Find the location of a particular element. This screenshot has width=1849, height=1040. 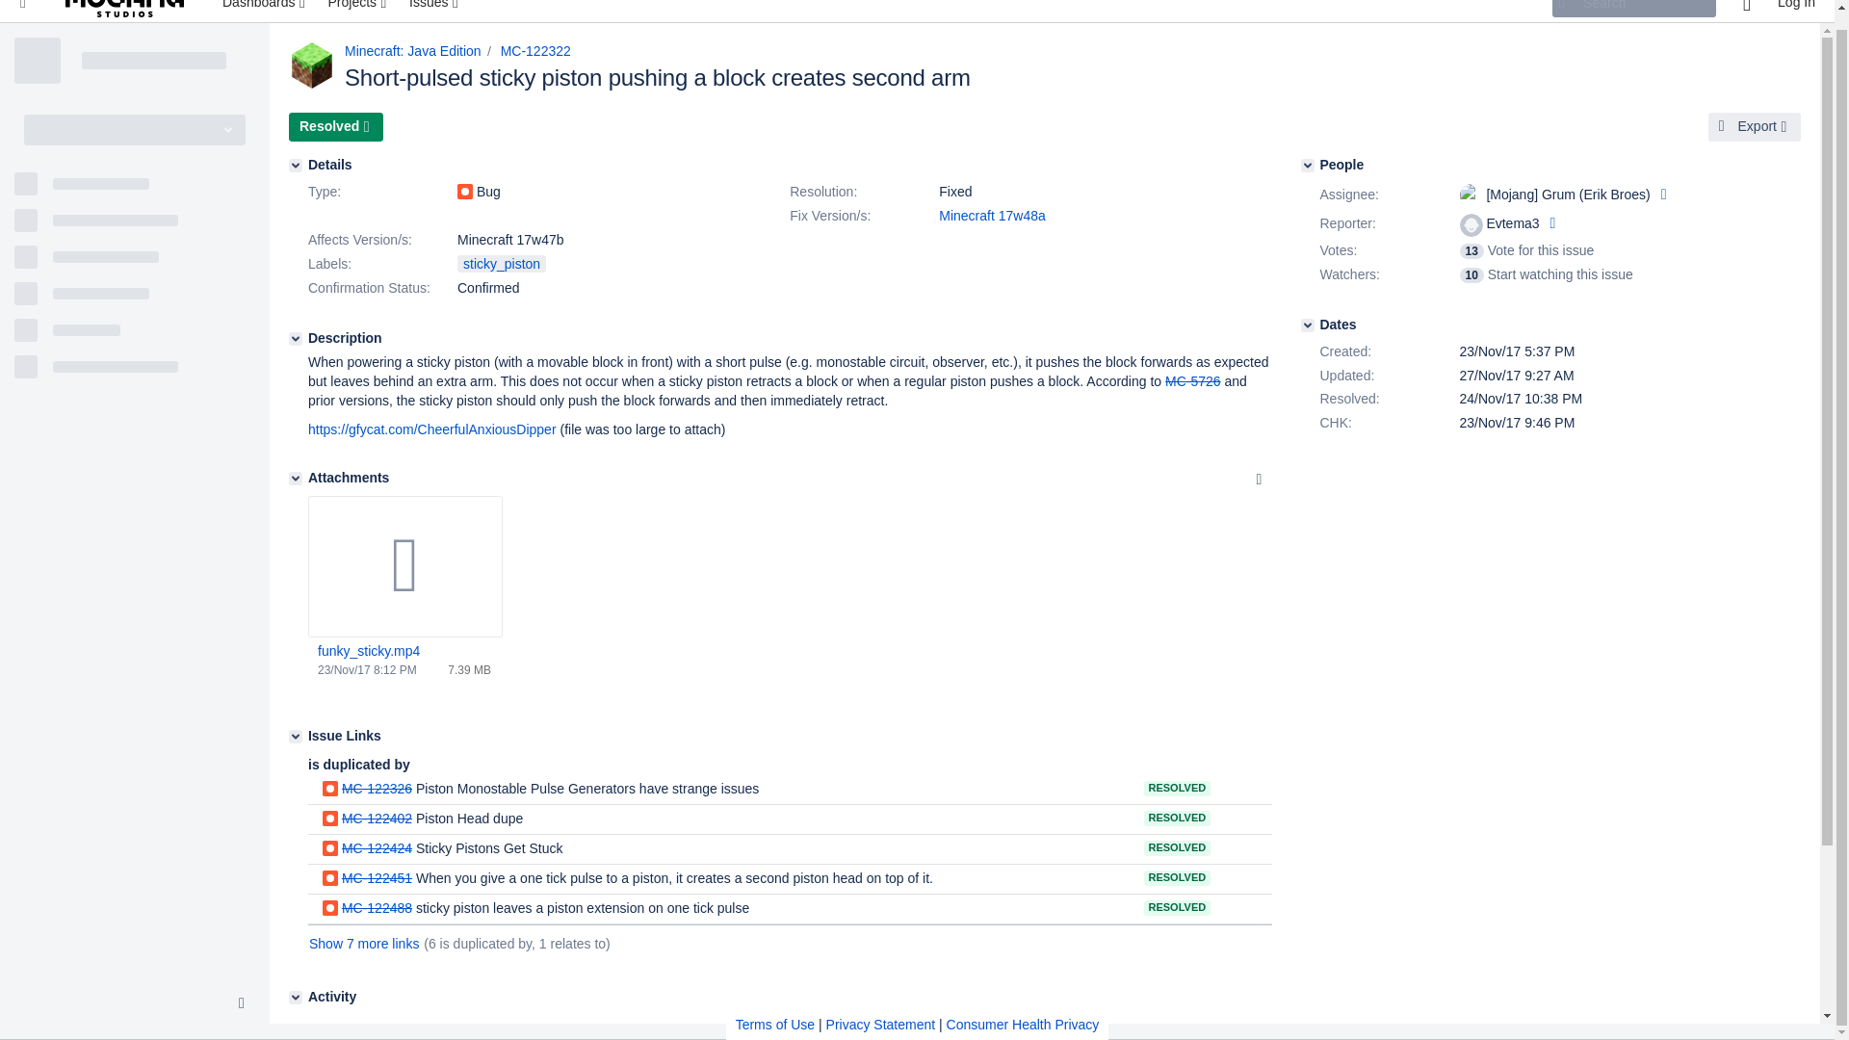

MC-5726 is located at coordinates (1192, 380).